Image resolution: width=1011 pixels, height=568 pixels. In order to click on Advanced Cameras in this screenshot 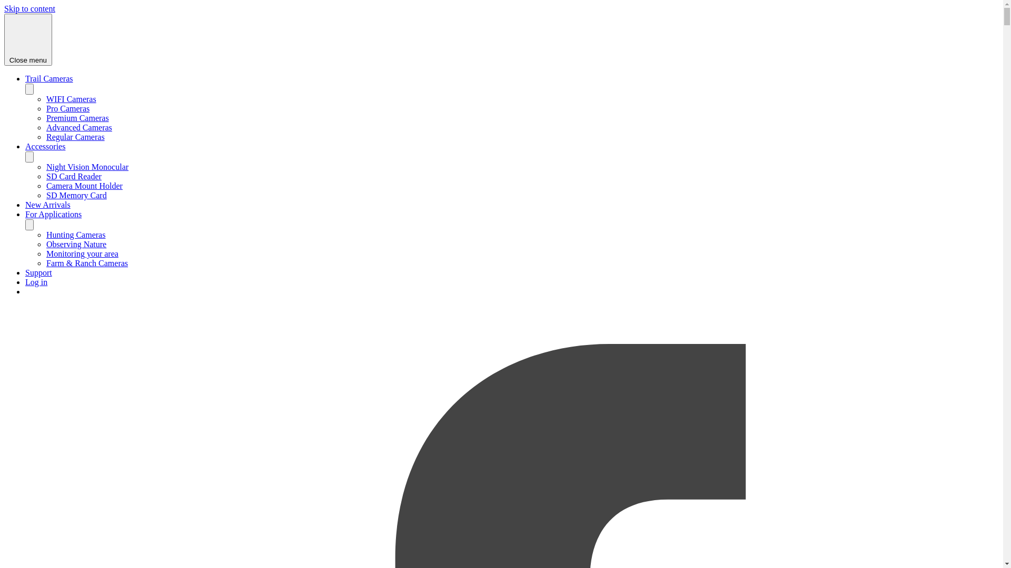, I will do `click(79, 127)`.